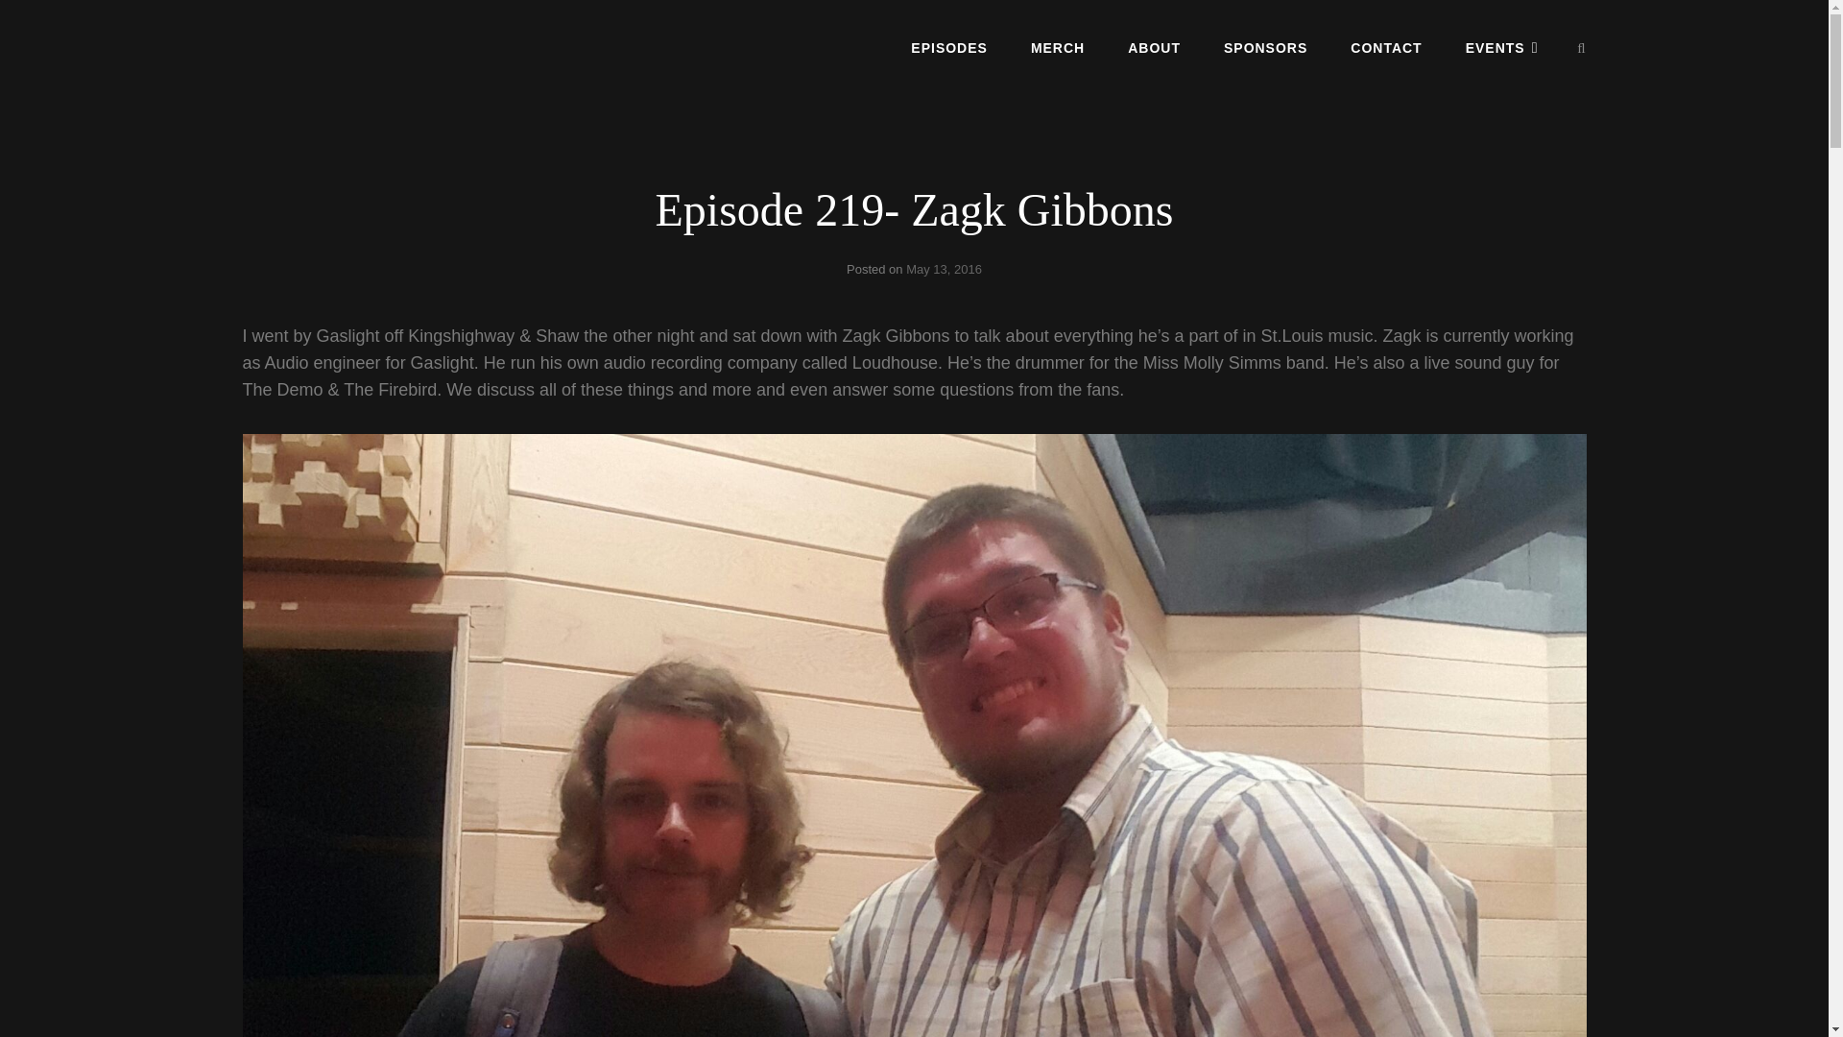  Describe the element at coordinates (1386, 47) in the screenshot. I see `CONTACT` at that location.